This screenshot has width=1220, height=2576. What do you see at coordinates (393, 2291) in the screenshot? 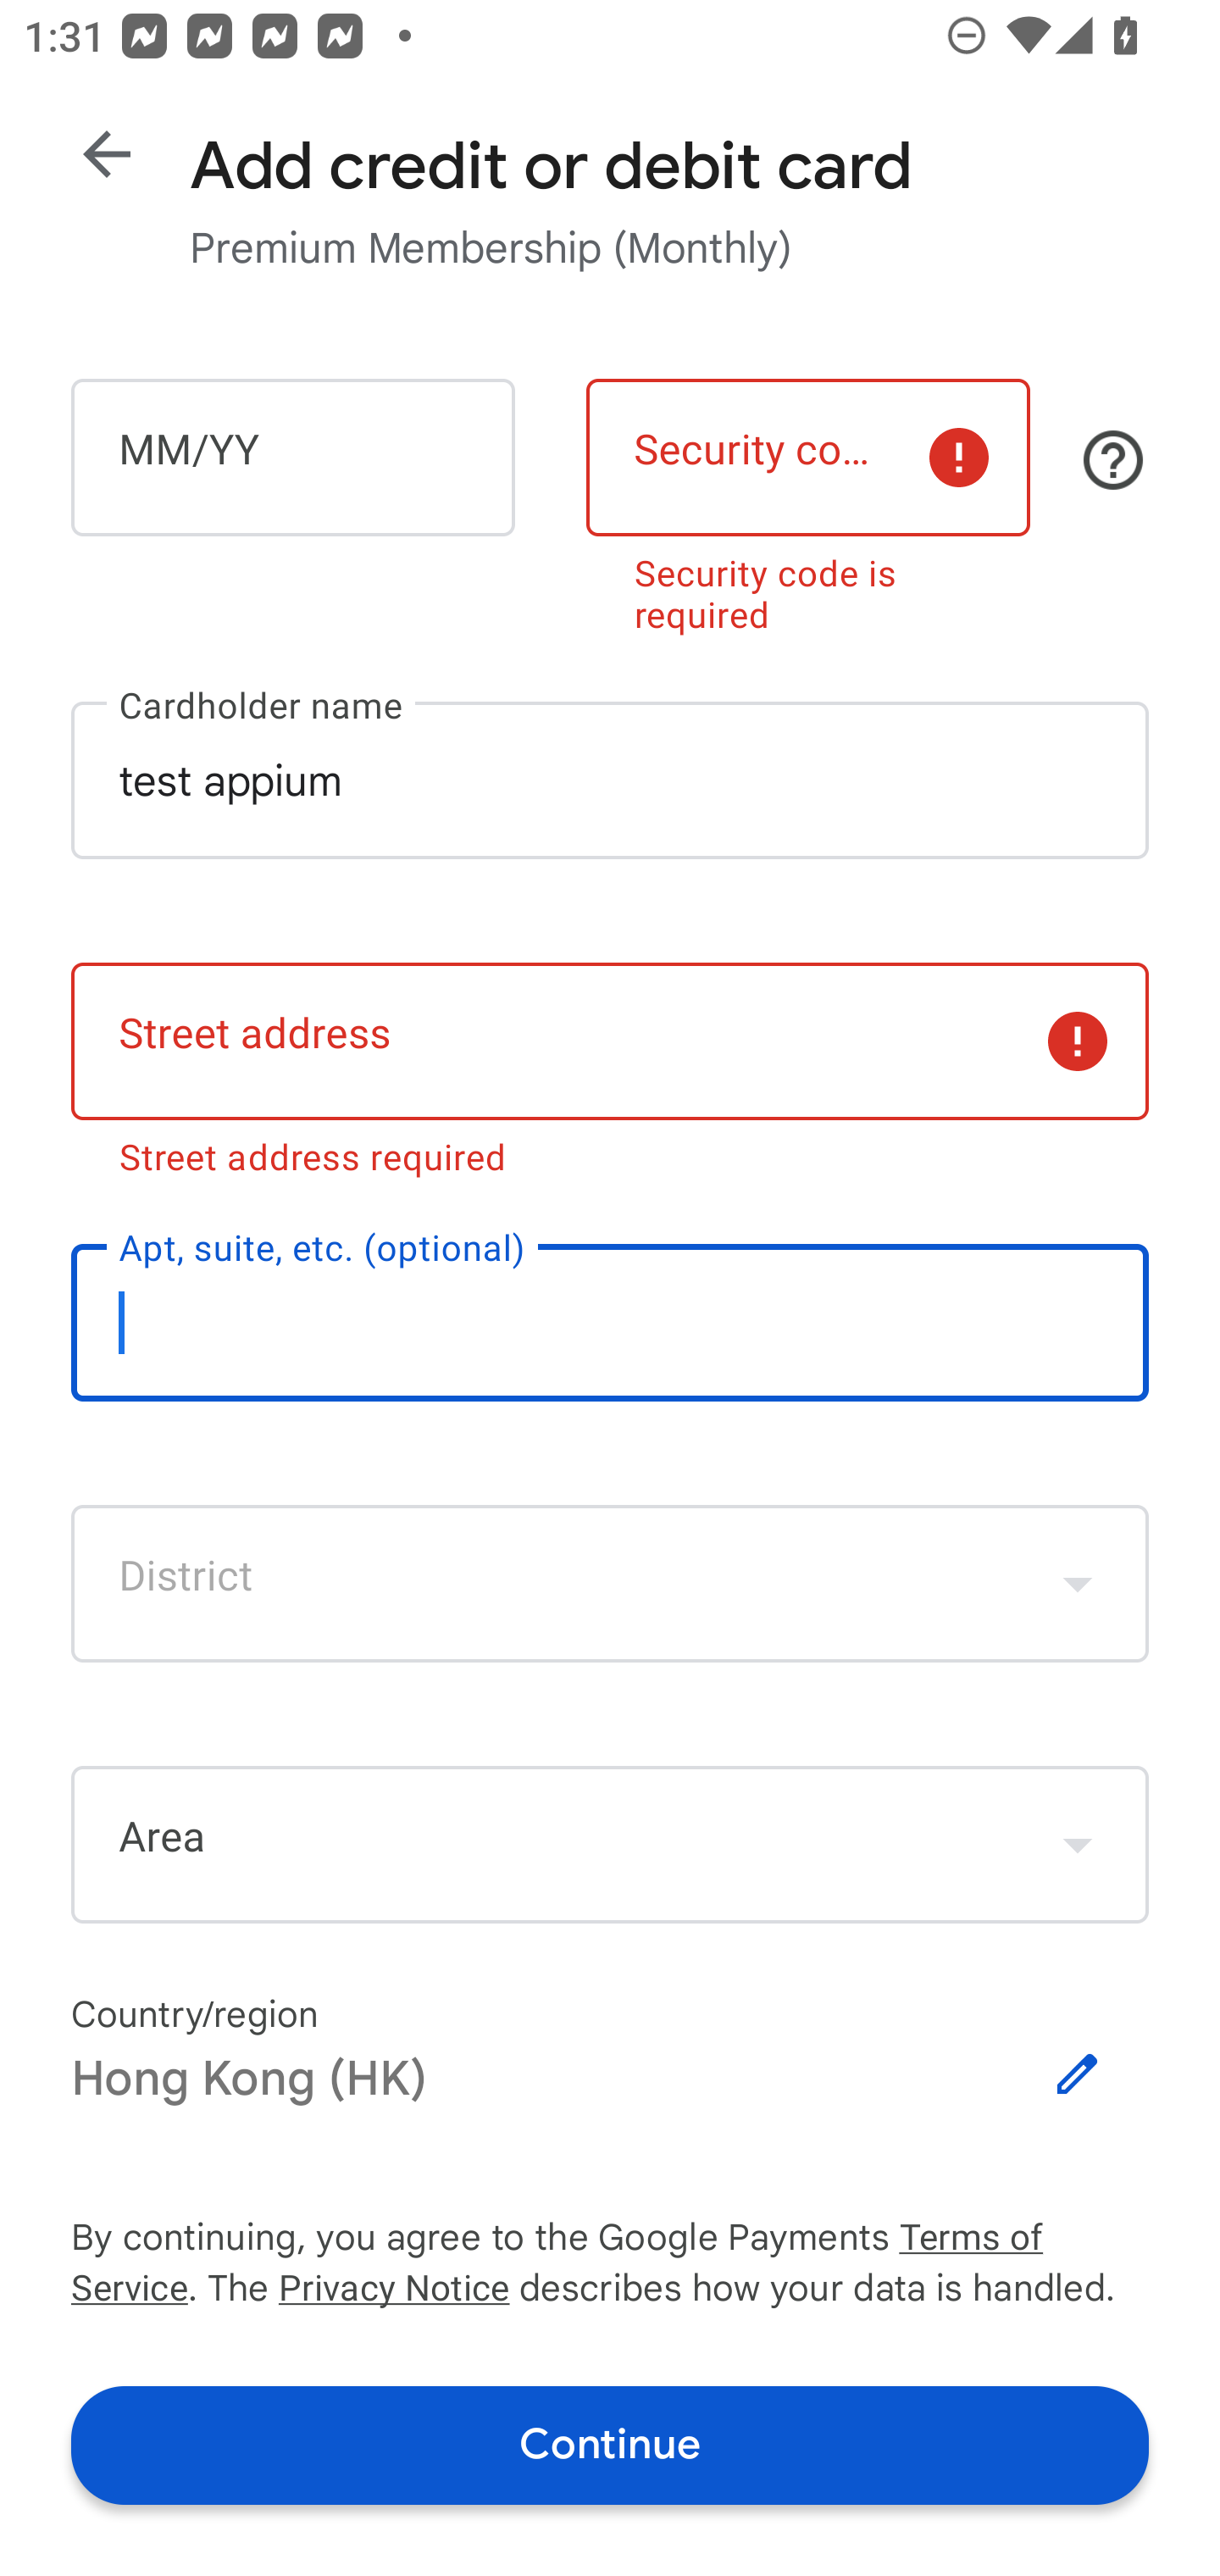
I see `Privacy Notice` at bounding box center [393, 2291].